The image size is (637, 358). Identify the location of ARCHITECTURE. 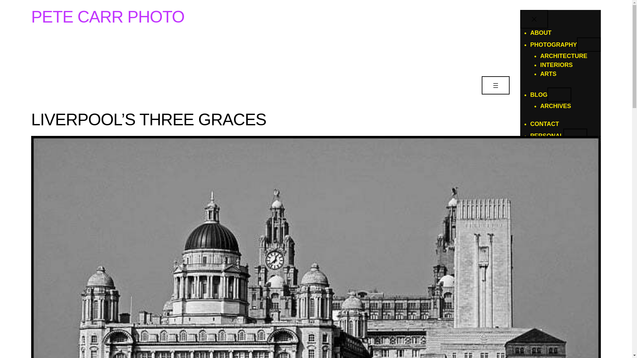
(564, 56).